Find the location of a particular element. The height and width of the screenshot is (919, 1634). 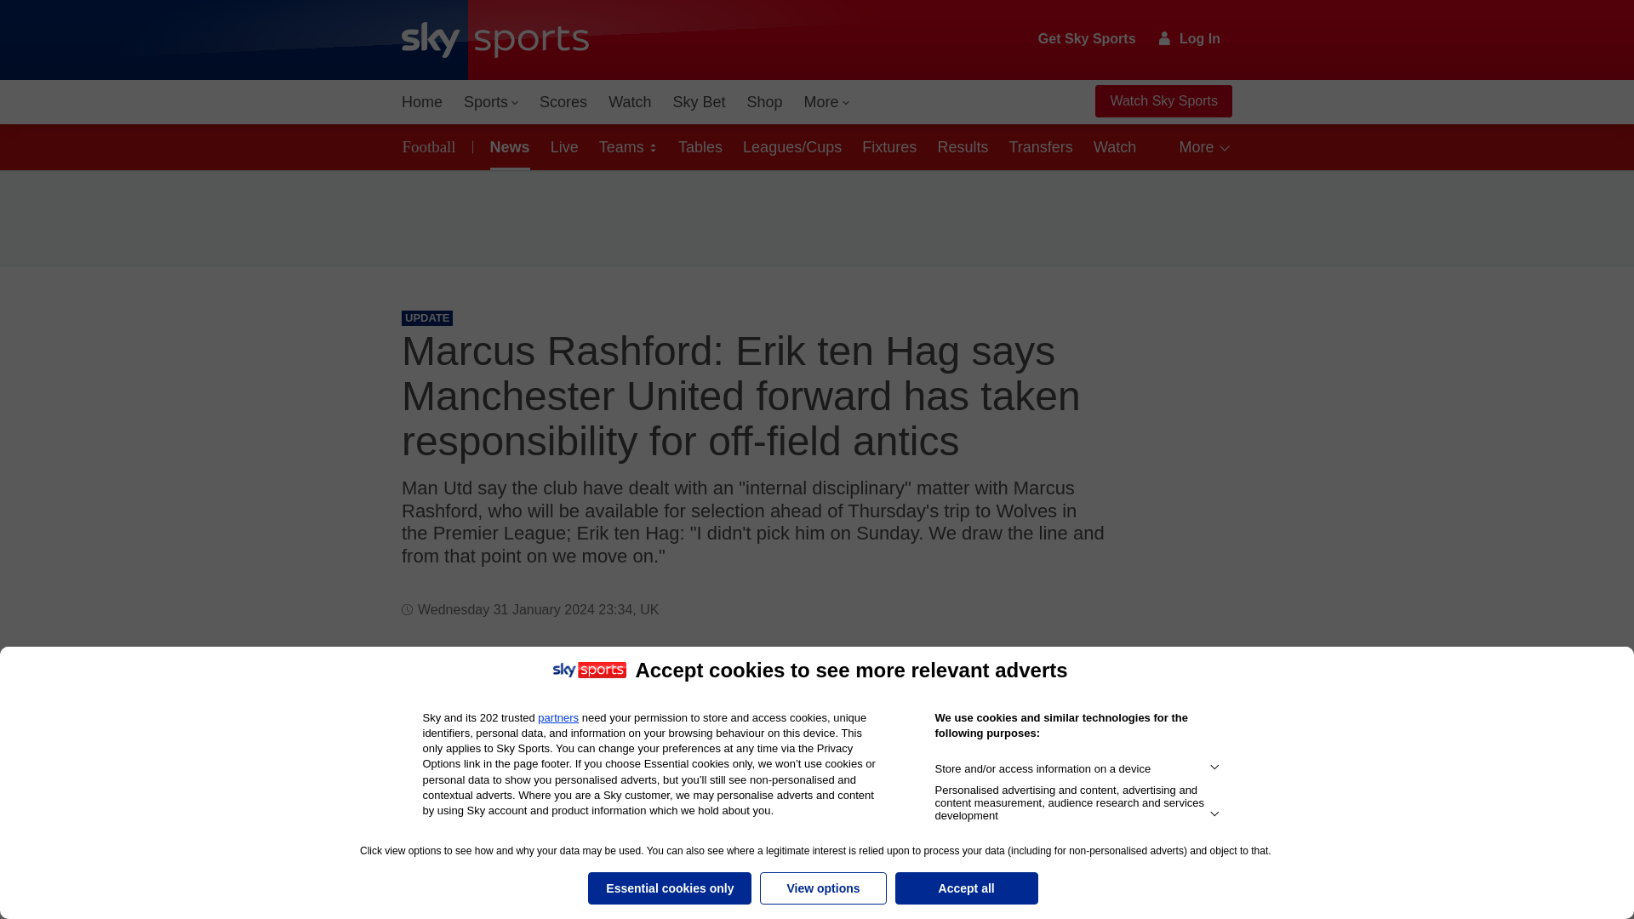

Get Sky Sports is located at coordinates (1088, 39).